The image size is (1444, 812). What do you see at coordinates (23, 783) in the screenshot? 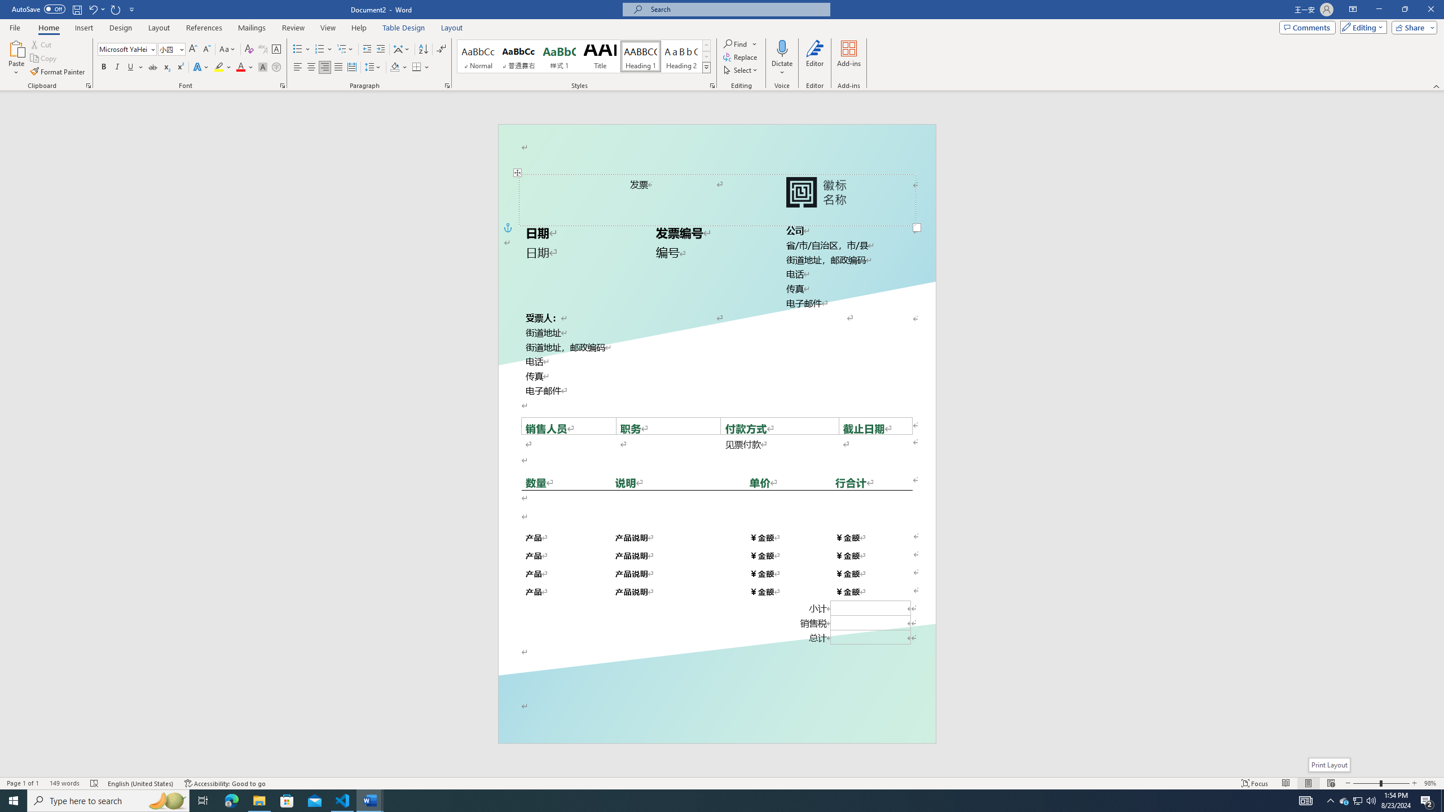
I see `Page Number Page 1 of 1` at bounding box center [23, 783].